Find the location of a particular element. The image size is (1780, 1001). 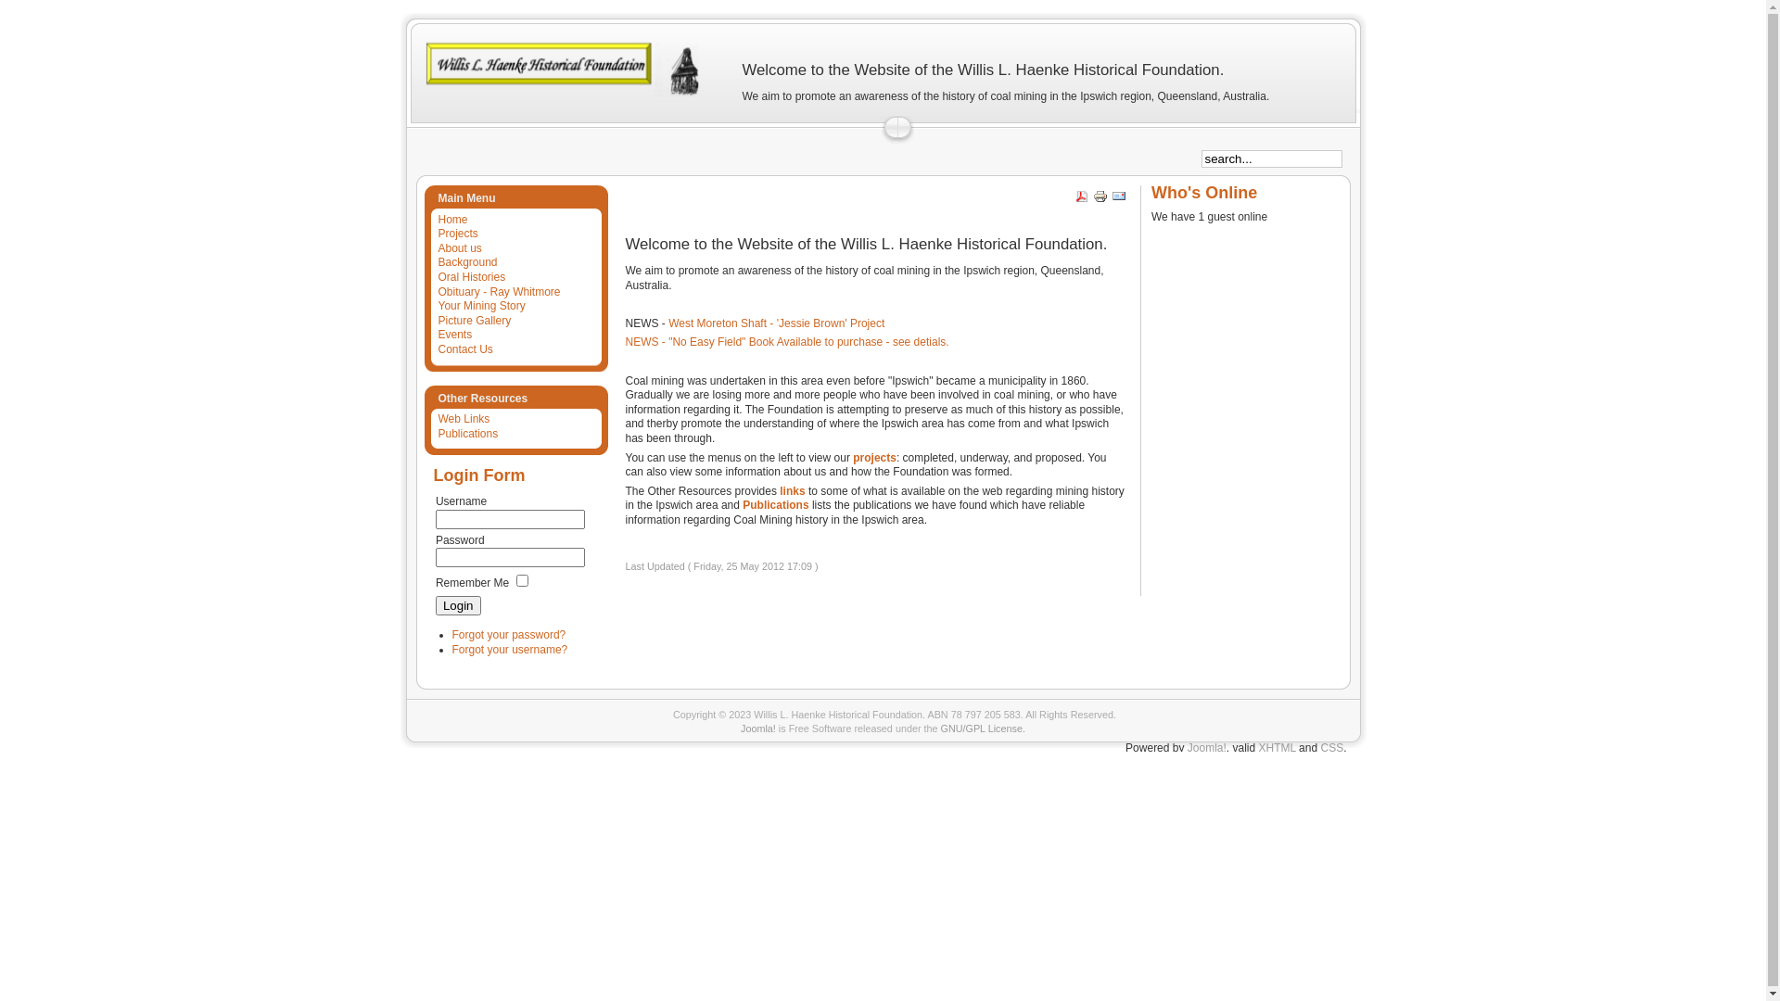

Contact Us is located at coordinates (464, 349).